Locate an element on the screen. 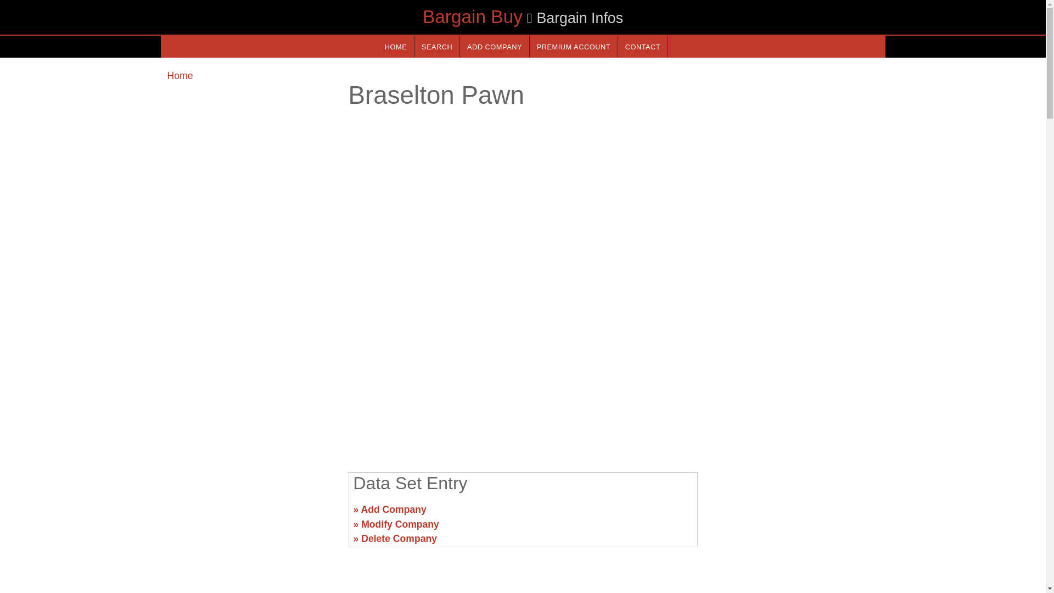 The height and width of the screenshot is (593, 1054). Advertisement is located at coordinates (794, 514).